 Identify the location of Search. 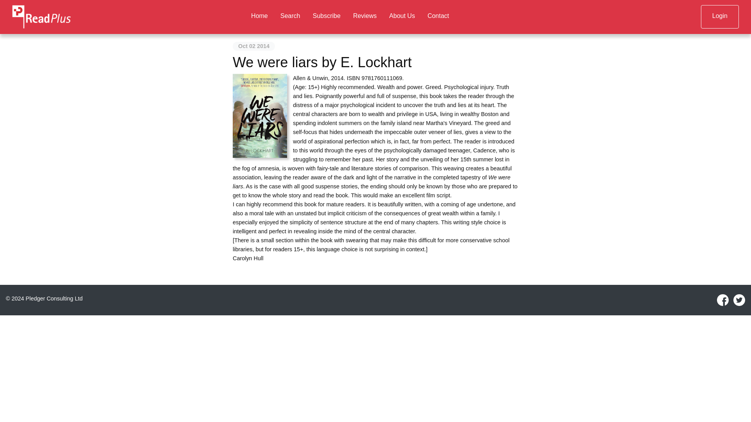
(290, 16).